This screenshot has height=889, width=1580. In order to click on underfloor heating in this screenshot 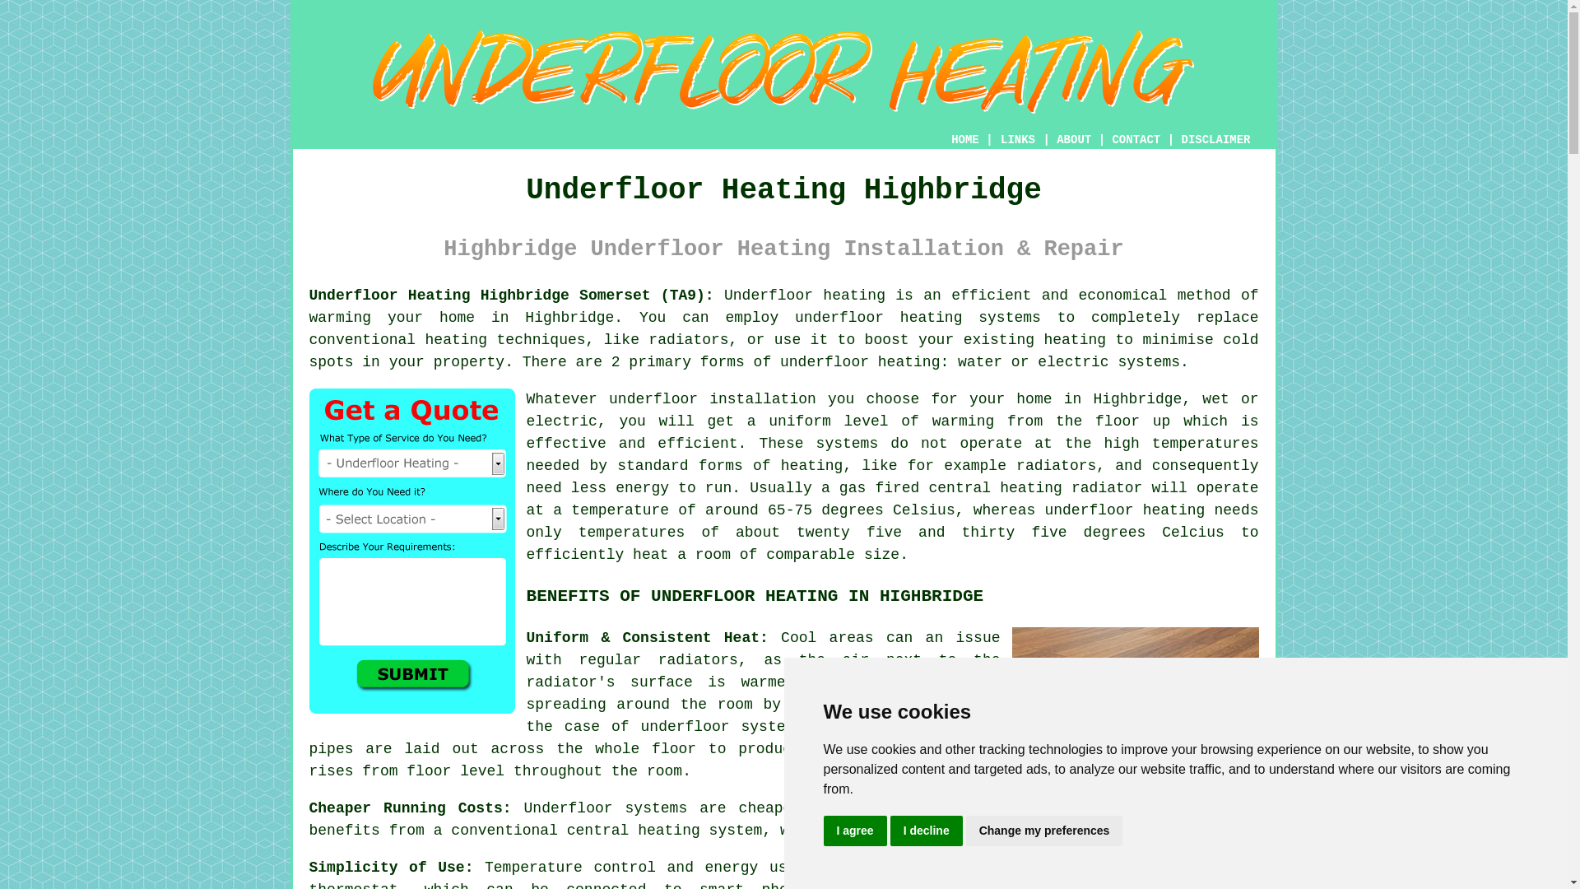, I will do `click(1124, 510)`.